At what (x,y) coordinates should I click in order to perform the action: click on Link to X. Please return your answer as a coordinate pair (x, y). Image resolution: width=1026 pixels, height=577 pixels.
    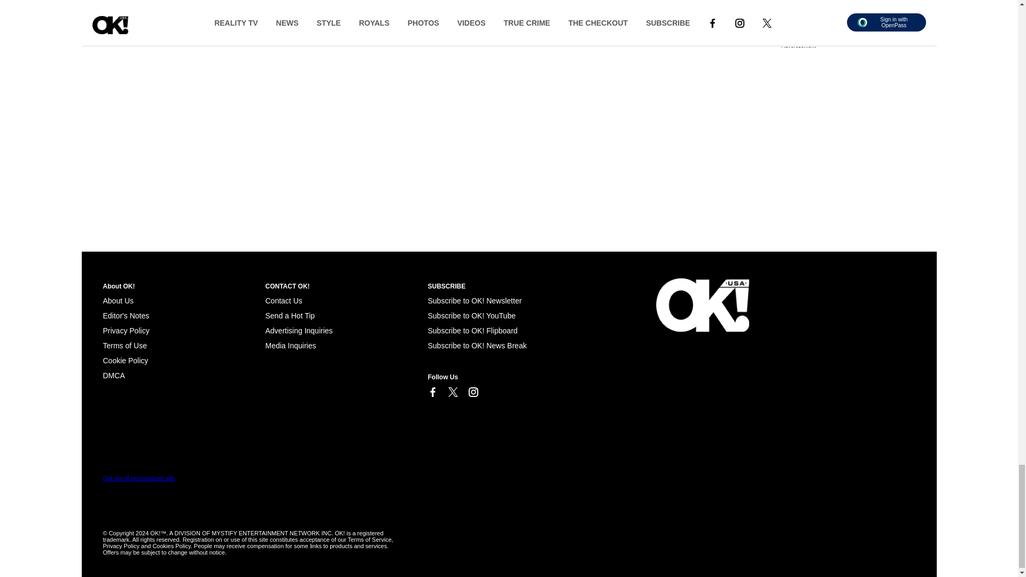
    Looking at the image, I should click on (452, 392).